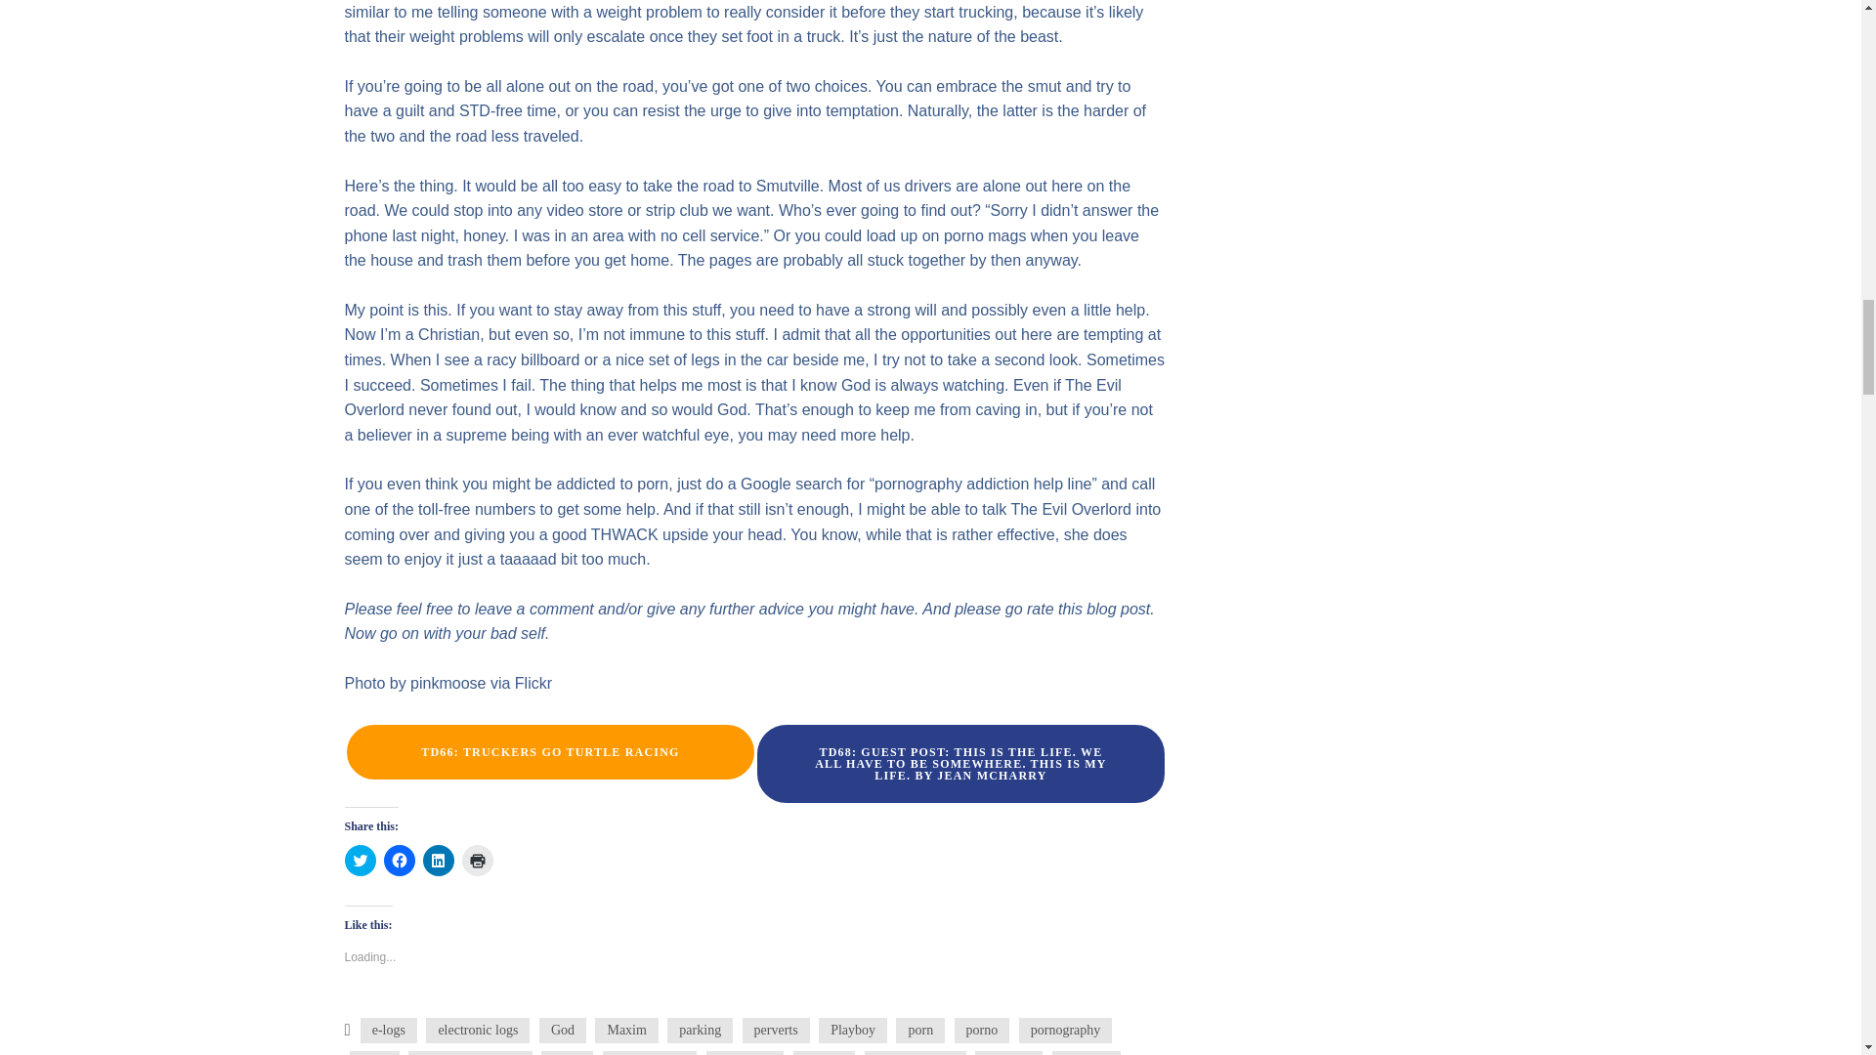 This screenshot has width=1876, height=1055. Describe the element at coordinates (438, 861) in the screenshot. I see `Click to share on LinkedIn` at that location.